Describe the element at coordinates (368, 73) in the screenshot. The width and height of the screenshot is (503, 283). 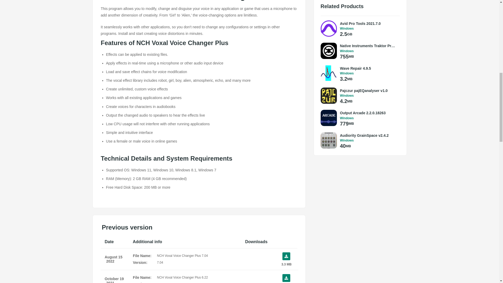
I see `Windows` at that location.